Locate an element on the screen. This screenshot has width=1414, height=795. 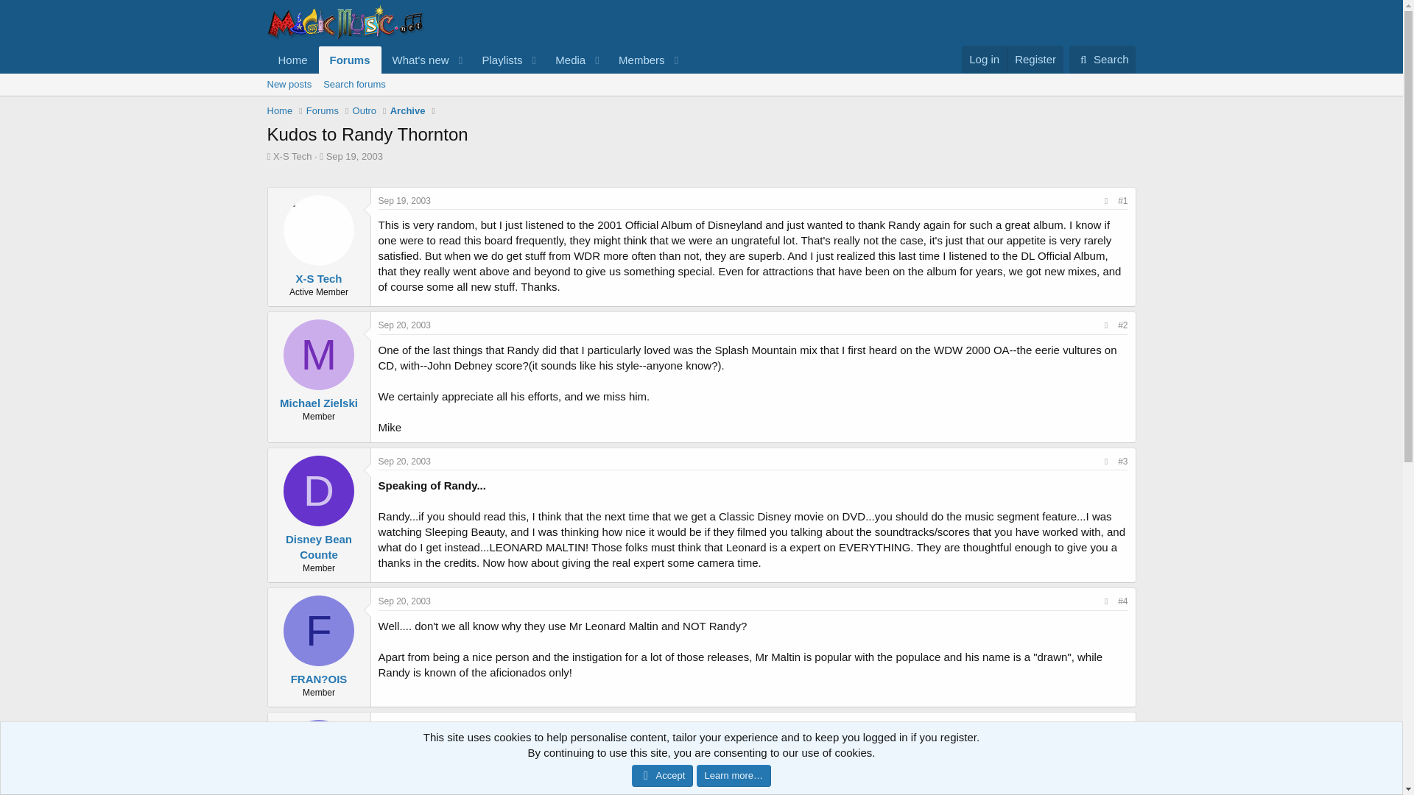
Playlists is located at coordinates (496, 60).